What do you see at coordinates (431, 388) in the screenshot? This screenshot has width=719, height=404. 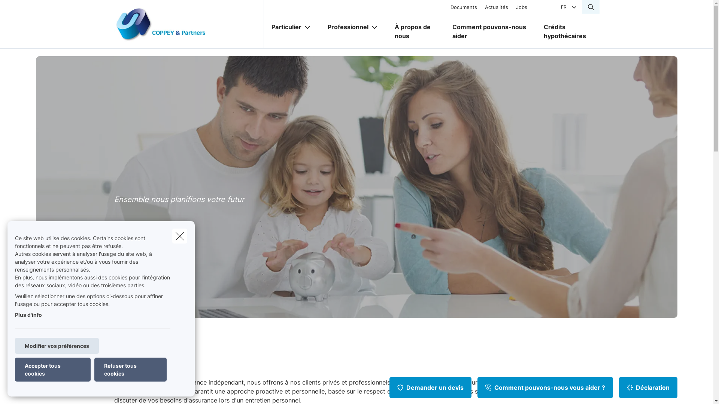 I see `Demander un devis` at bounding box center [431, 388].